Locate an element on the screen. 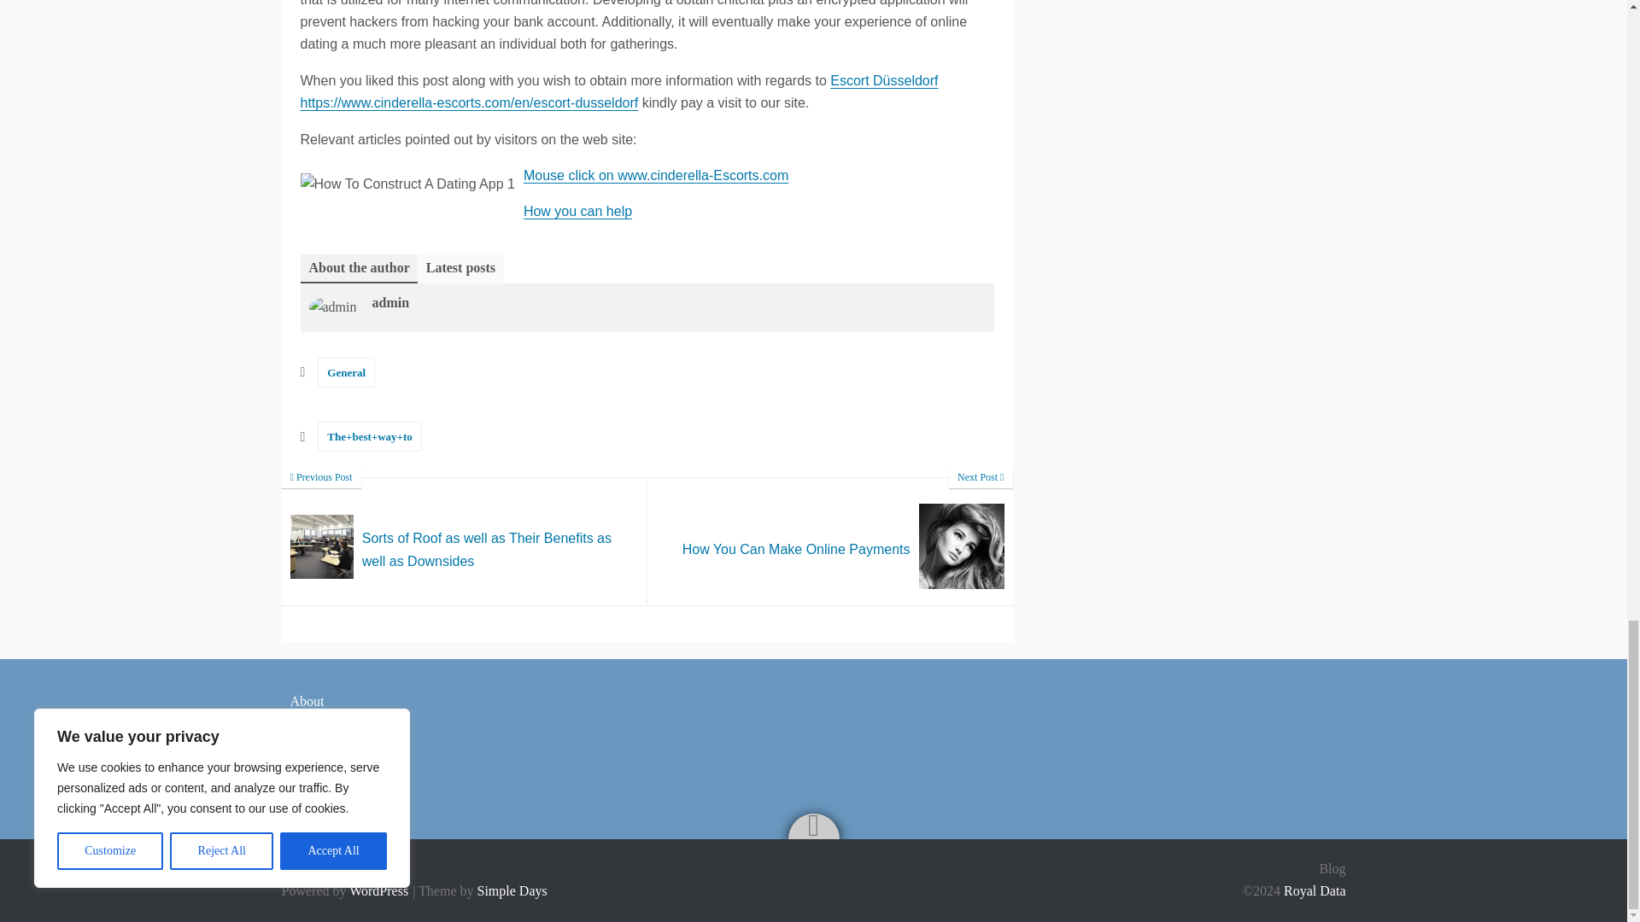 This screenshot has height=922, width=1640. General is located at coordinates (347, 372).